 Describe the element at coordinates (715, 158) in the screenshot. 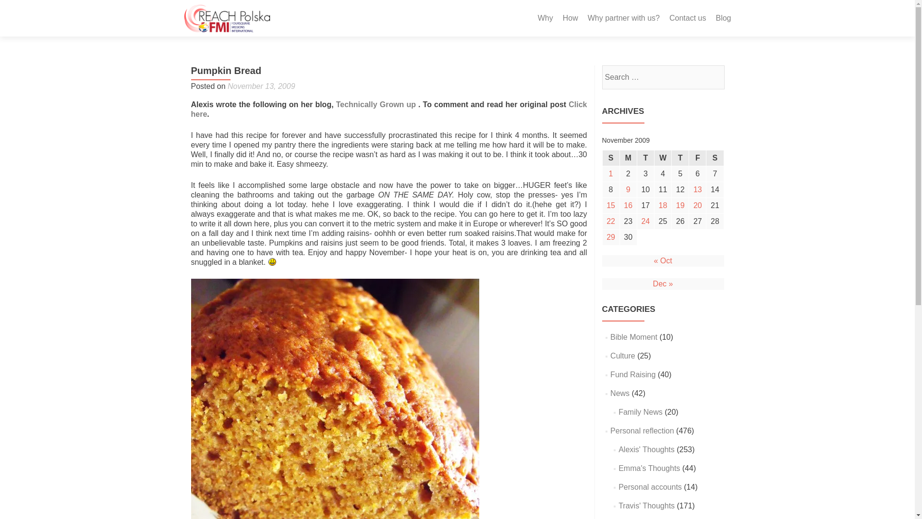

I see `Saturday` at that location.